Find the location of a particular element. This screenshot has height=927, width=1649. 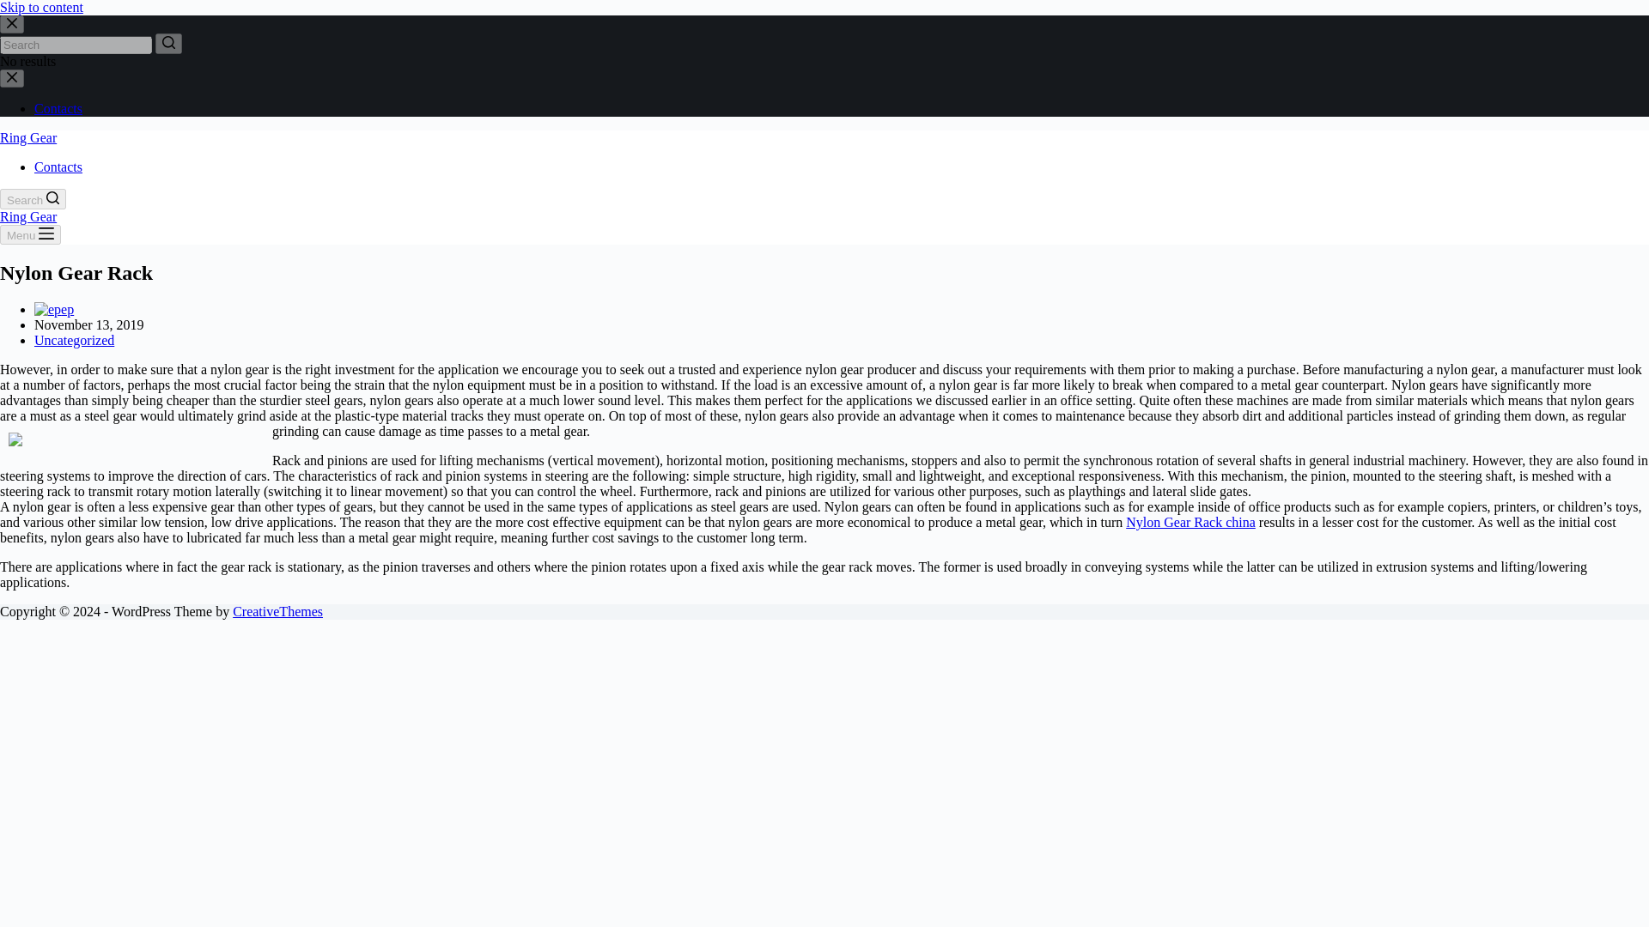

Ring Gear is located at coordinates (27, 137).